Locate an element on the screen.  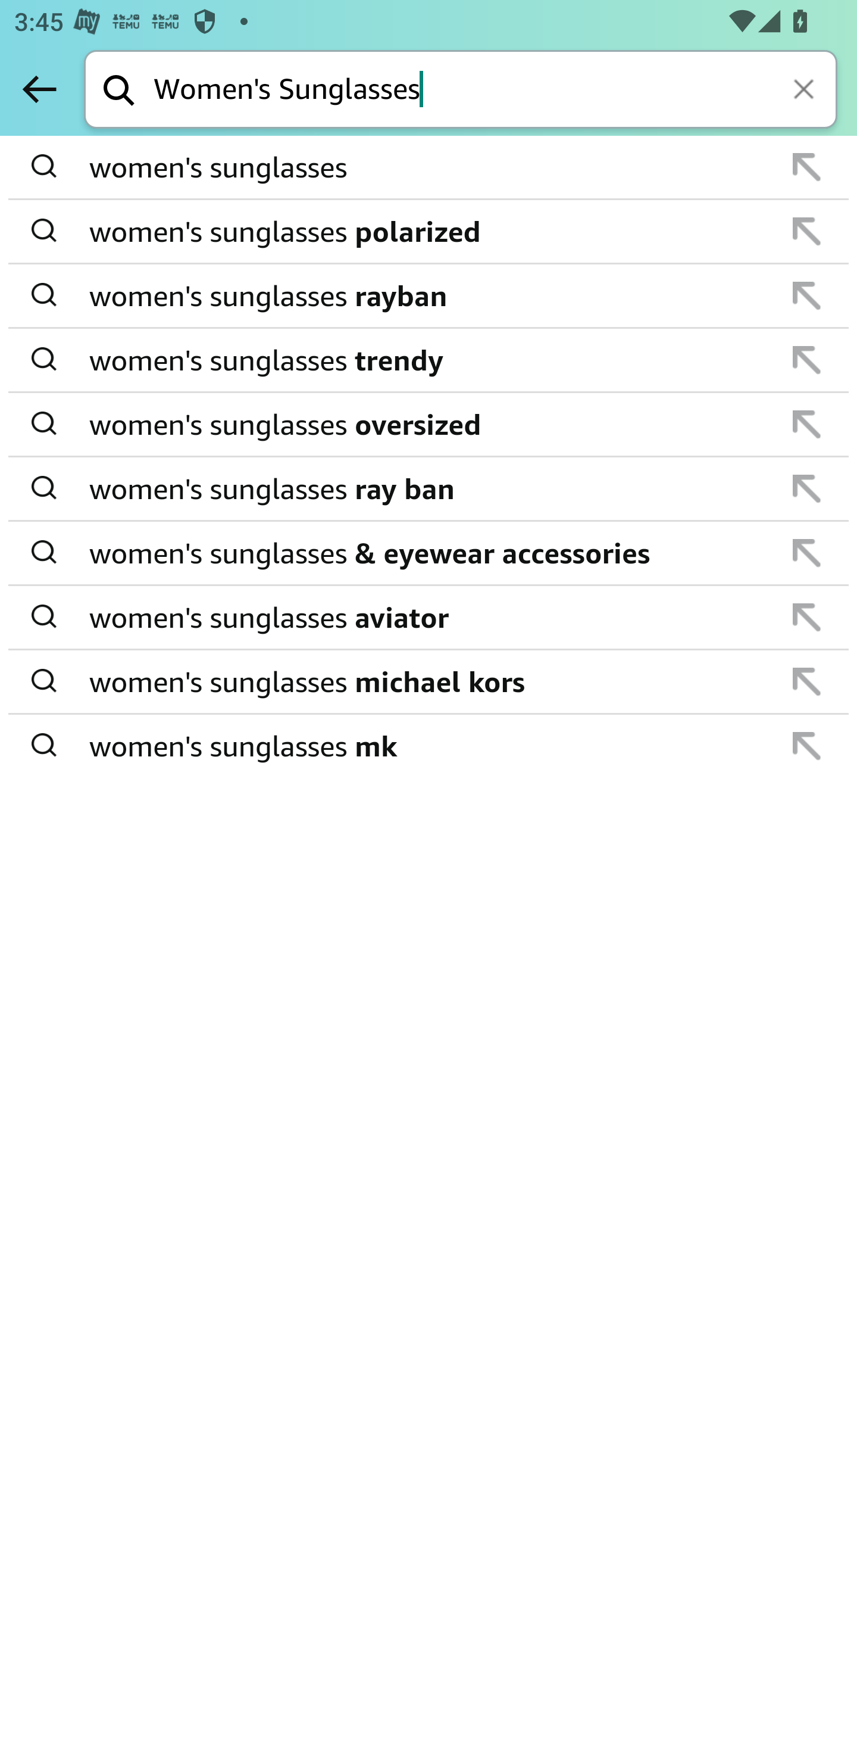
append suggestion women's sunglasses rayban is located at coordinates (428, 296).